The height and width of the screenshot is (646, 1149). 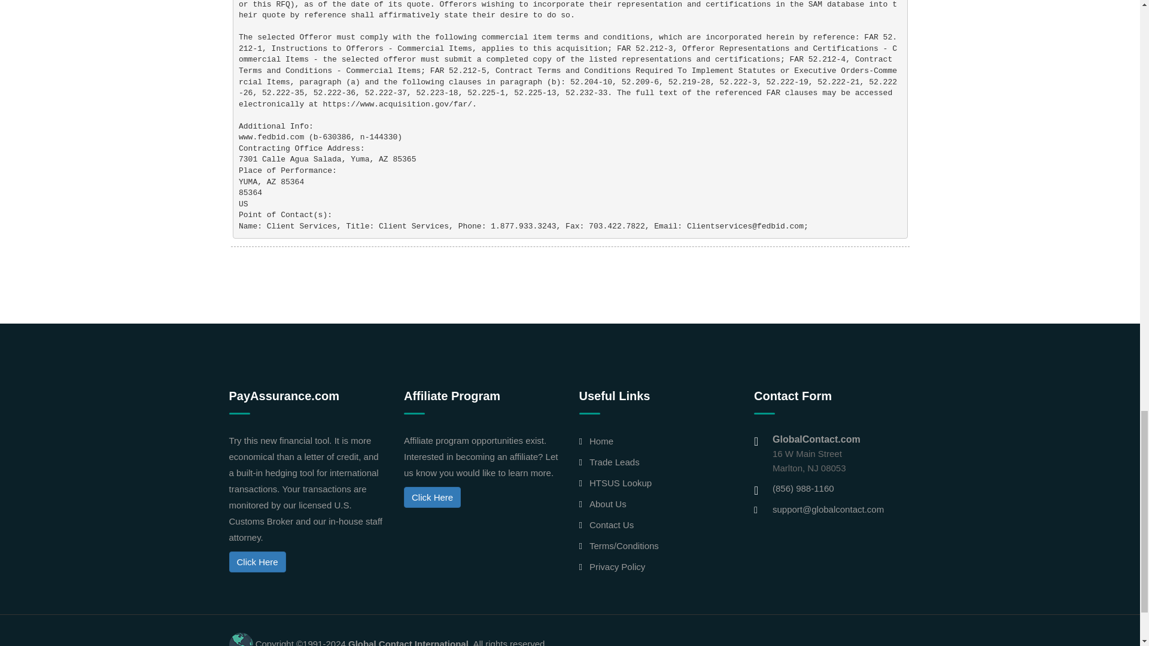 What do you see at coordinates (257, 562) in the screenshot?
I see `Click Here` at bounding box center [257, 562].